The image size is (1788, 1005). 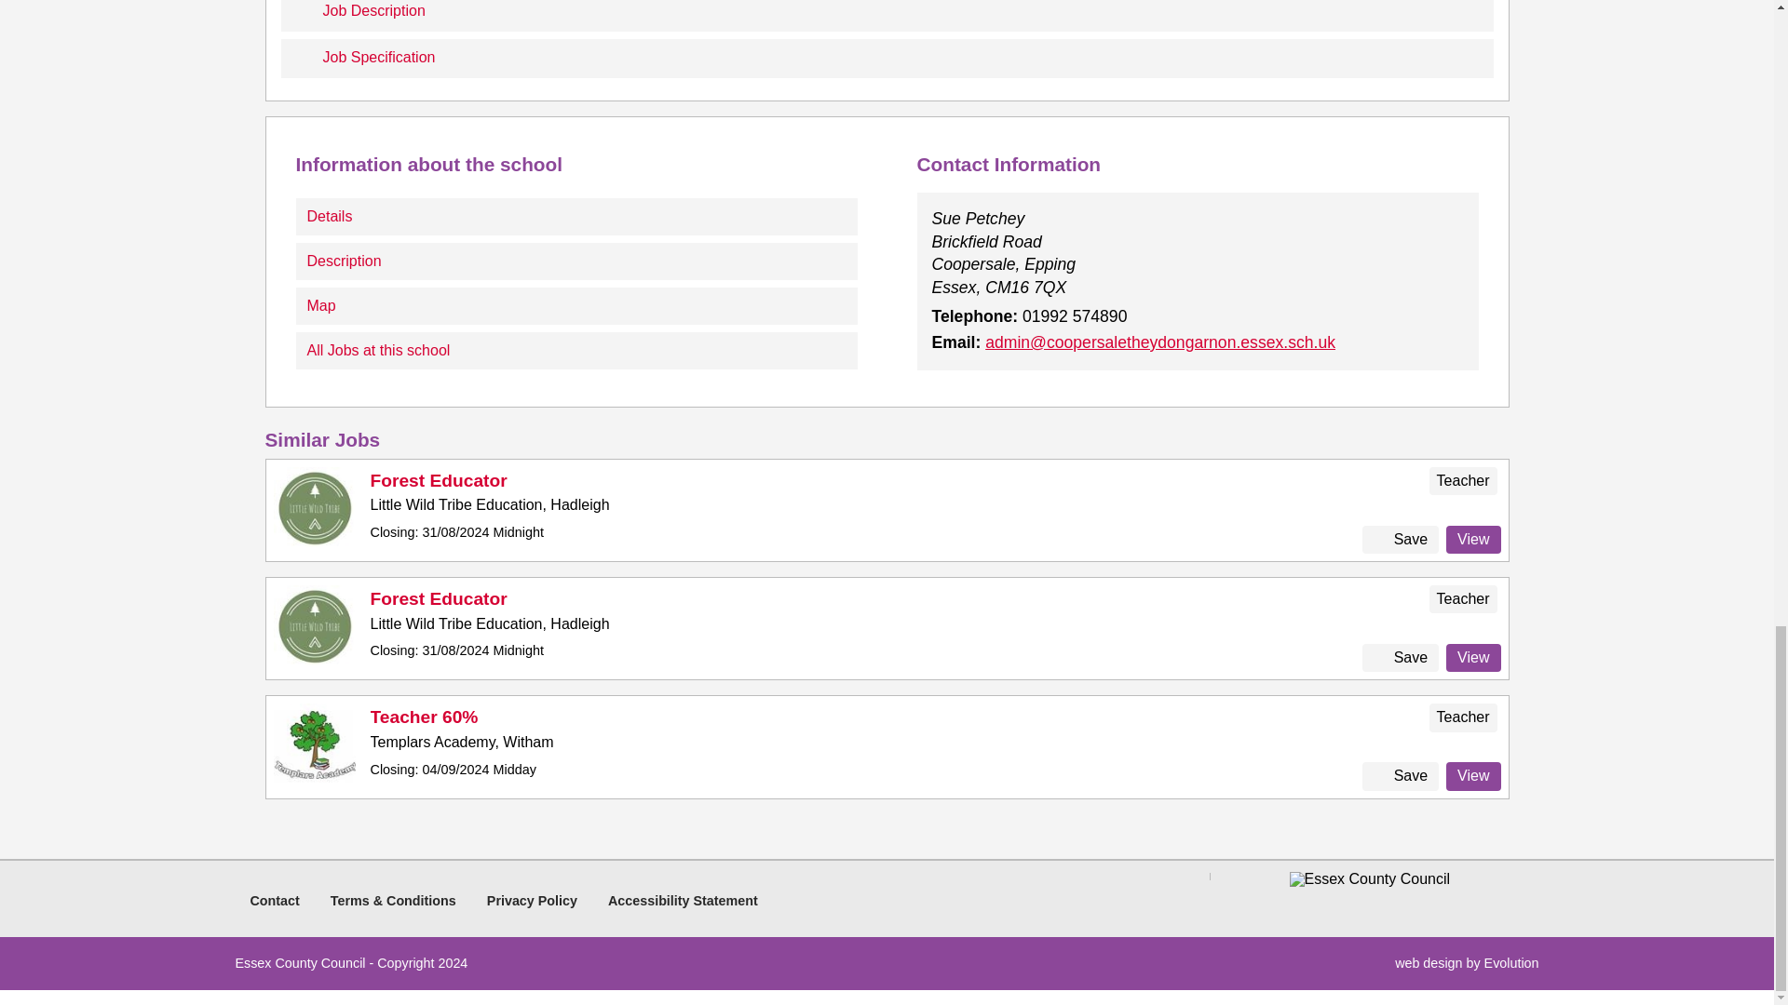 I want to click on Save, so click(x=1401, y=775).